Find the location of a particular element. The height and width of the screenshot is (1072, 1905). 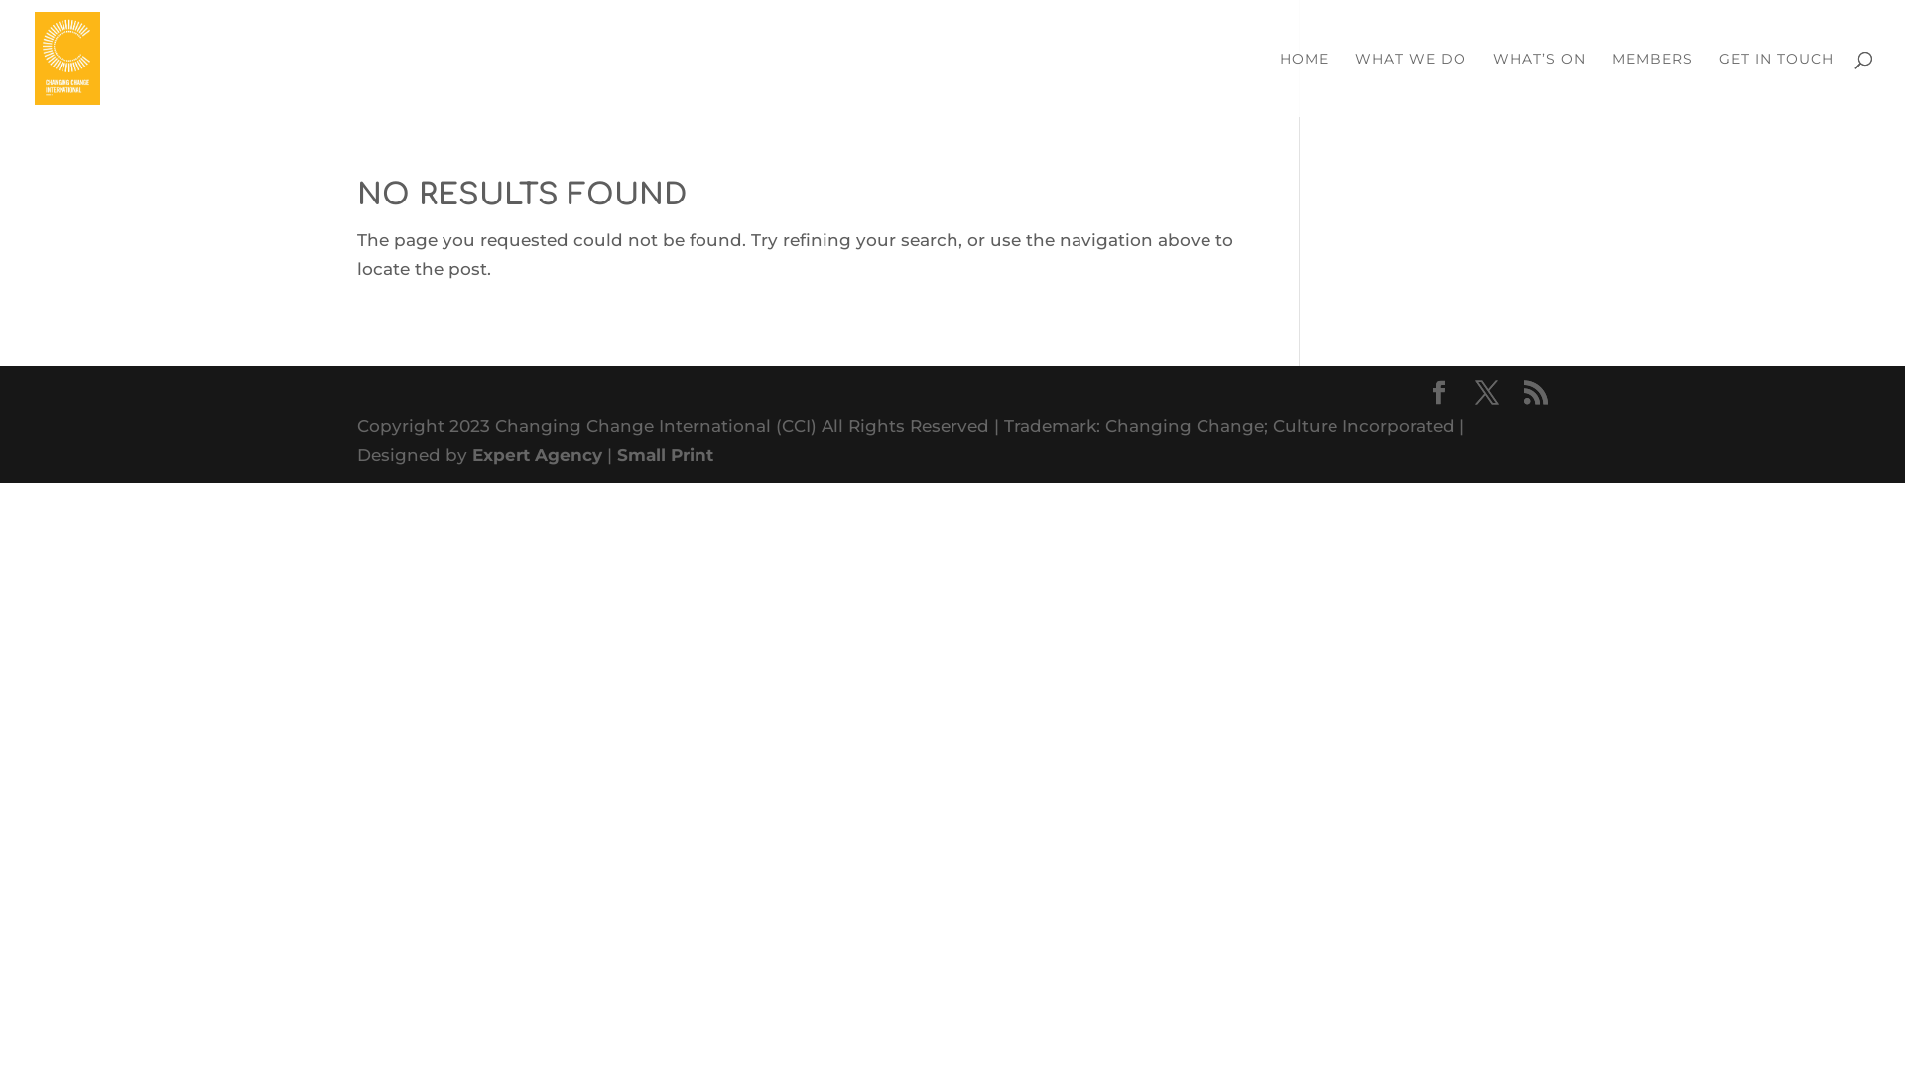

GET IN TOUCH is located at coordinates (1776, 84).